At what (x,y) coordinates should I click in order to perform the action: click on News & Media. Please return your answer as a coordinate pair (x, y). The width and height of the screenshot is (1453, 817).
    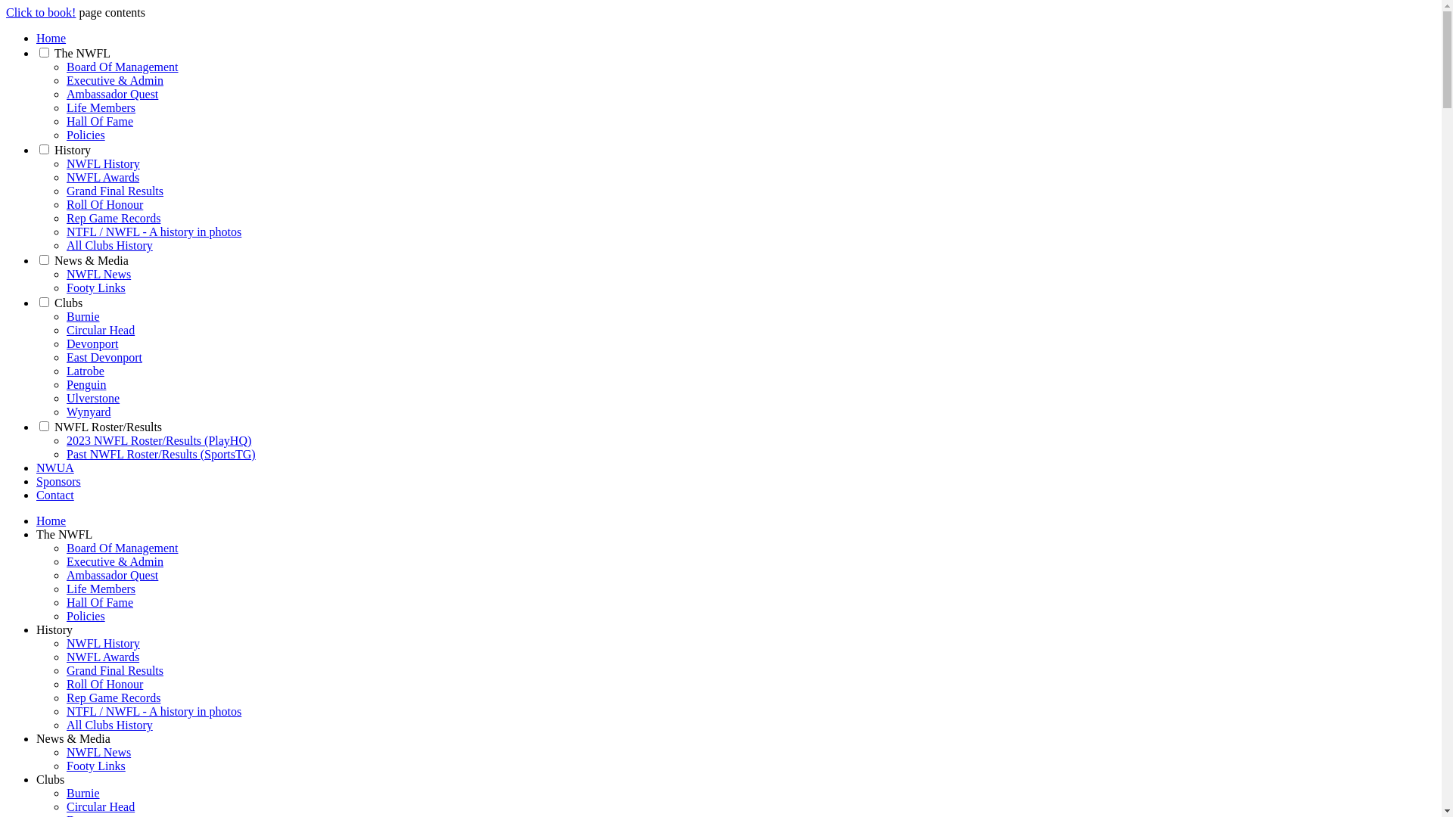
    Looking at the image, I should click on (73, 738).